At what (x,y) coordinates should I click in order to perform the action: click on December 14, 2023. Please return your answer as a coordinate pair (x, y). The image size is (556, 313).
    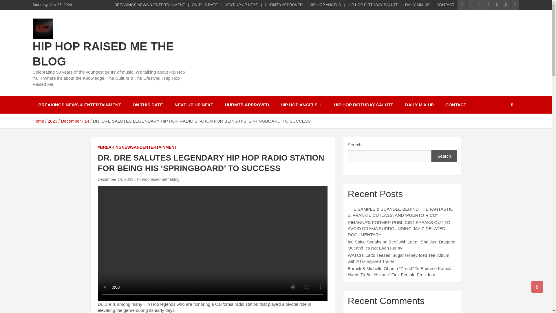
    Looking at the image, I should click on (115, 179).